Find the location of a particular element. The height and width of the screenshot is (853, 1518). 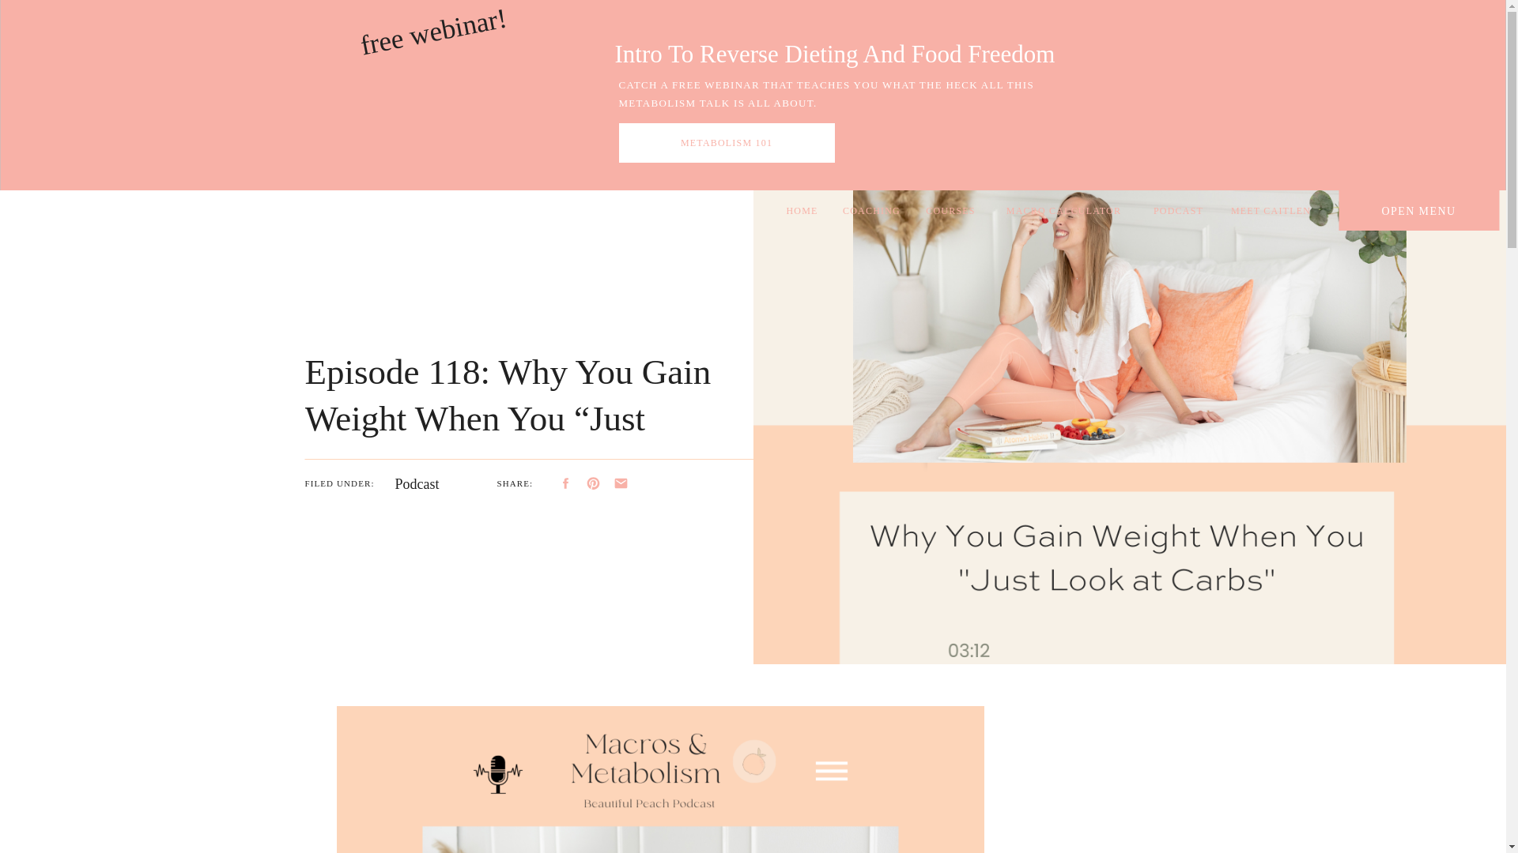

COURSES is located at coordinates (950, 210).